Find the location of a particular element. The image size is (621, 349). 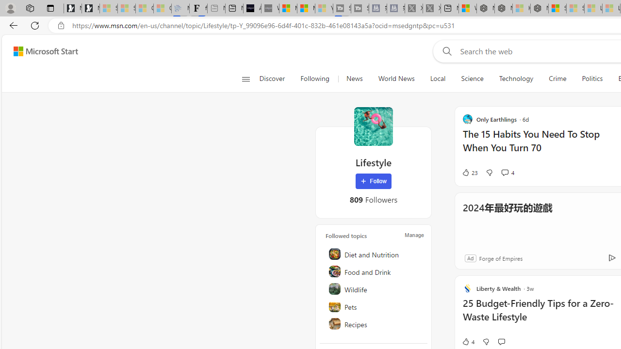

Microsoft Start Sports is located at coordinates (288, 9).